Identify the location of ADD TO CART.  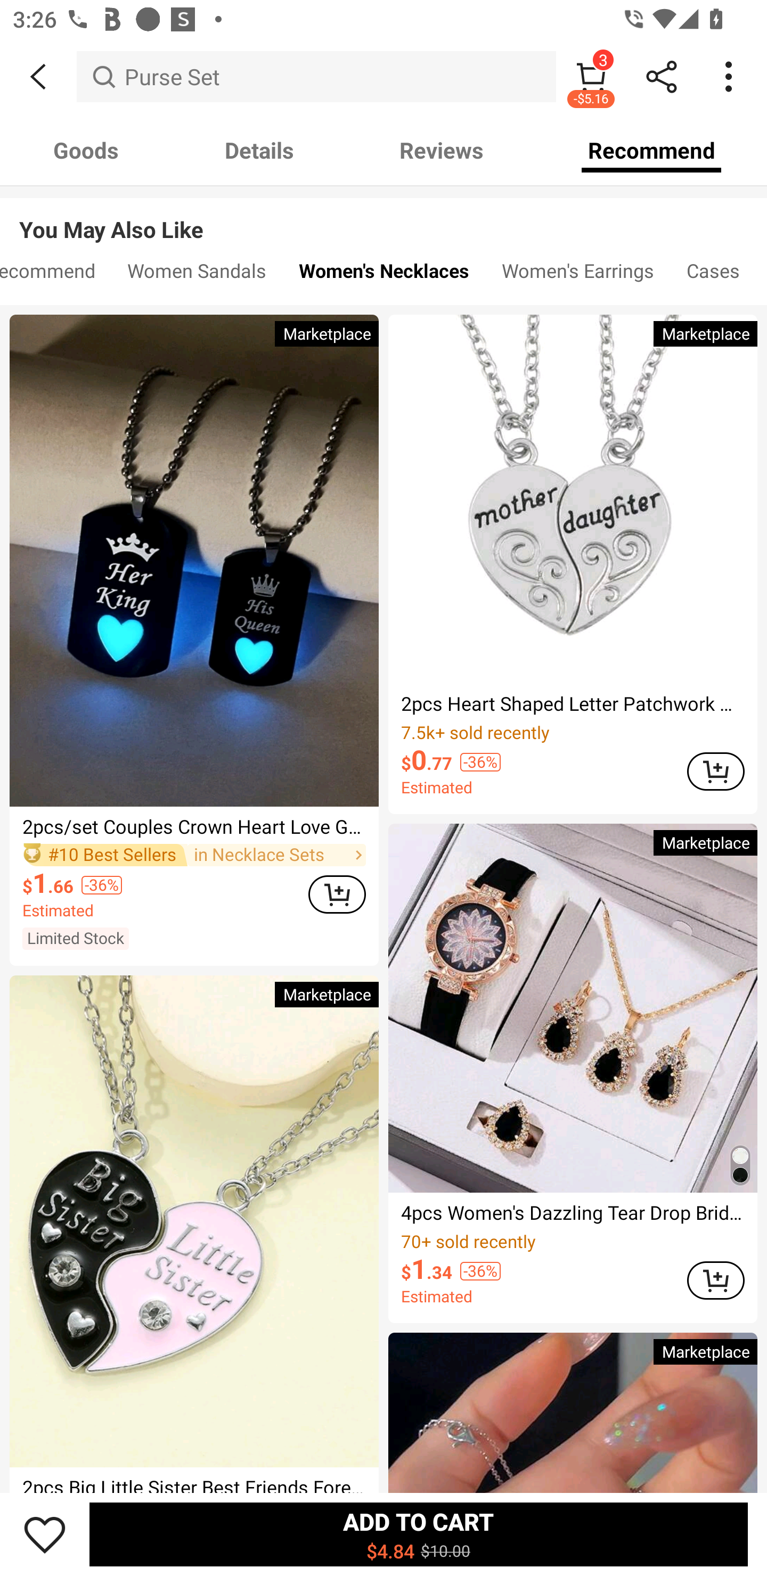
(337, 894).